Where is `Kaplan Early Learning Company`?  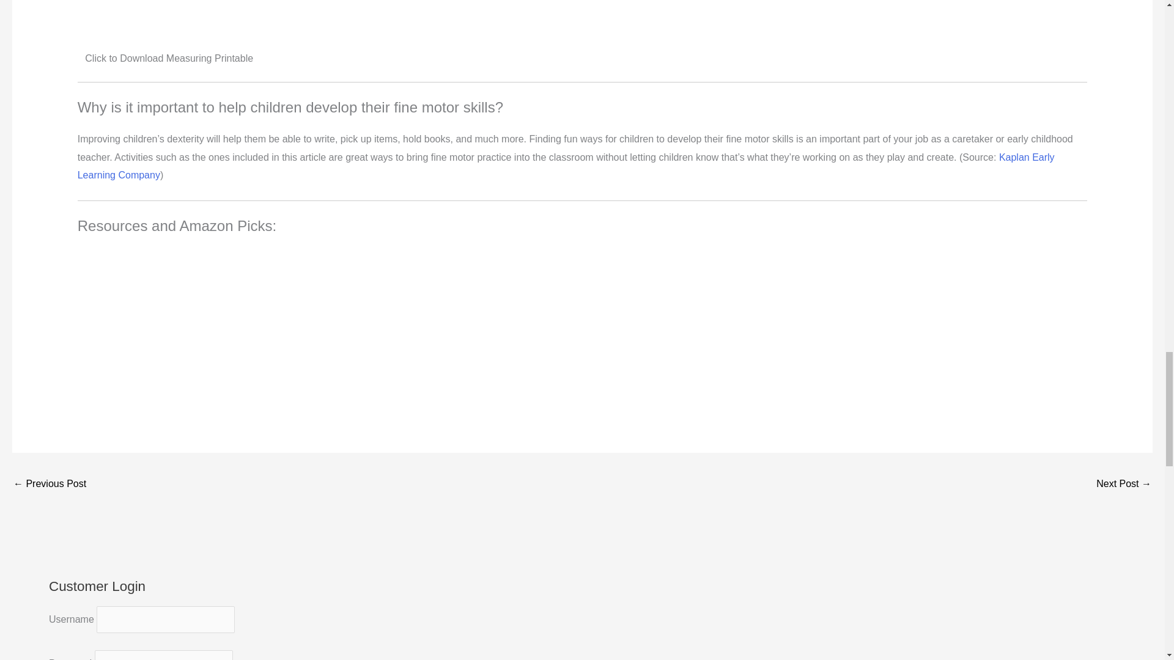 Kaplan Early Learning Company is located at coordinates (566, 166).